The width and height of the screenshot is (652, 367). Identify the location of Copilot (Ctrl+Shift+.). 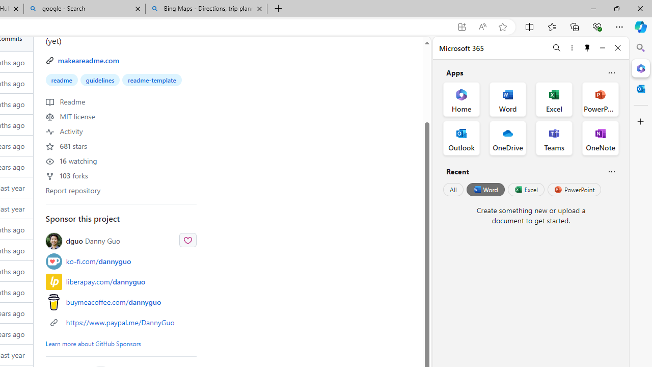
(641, 27).